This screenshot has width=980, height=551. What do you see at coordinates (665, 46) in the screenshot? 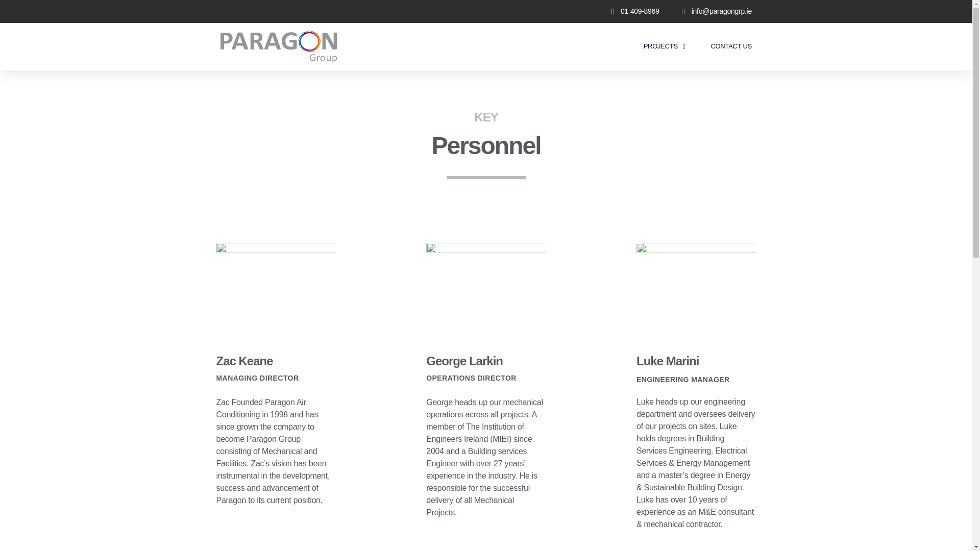
I see `PROJECTS` at bounding box center [665, 46].